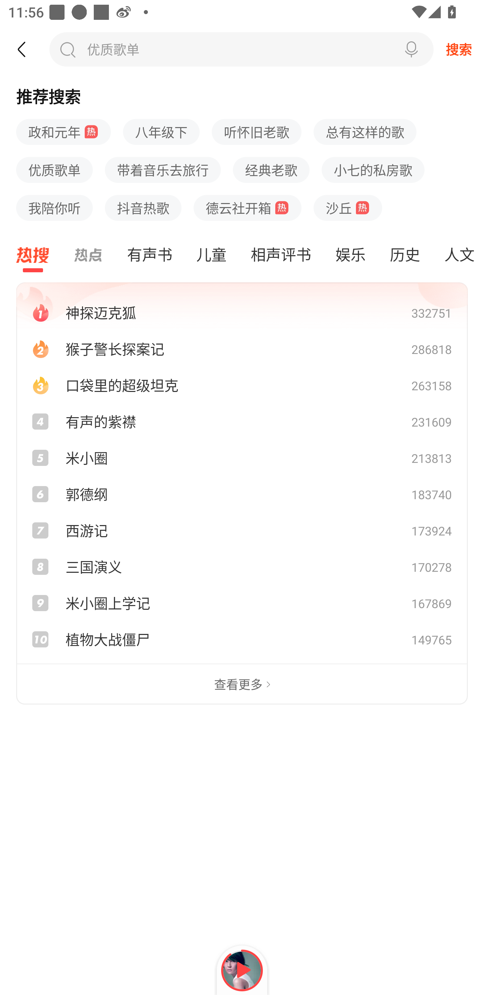 The height and width of the screenshot is (995, 484). What do you see at coordinates (242, 530) in the screenshot?
I see `7 西游记 173924` at bounding box center [242, 530].